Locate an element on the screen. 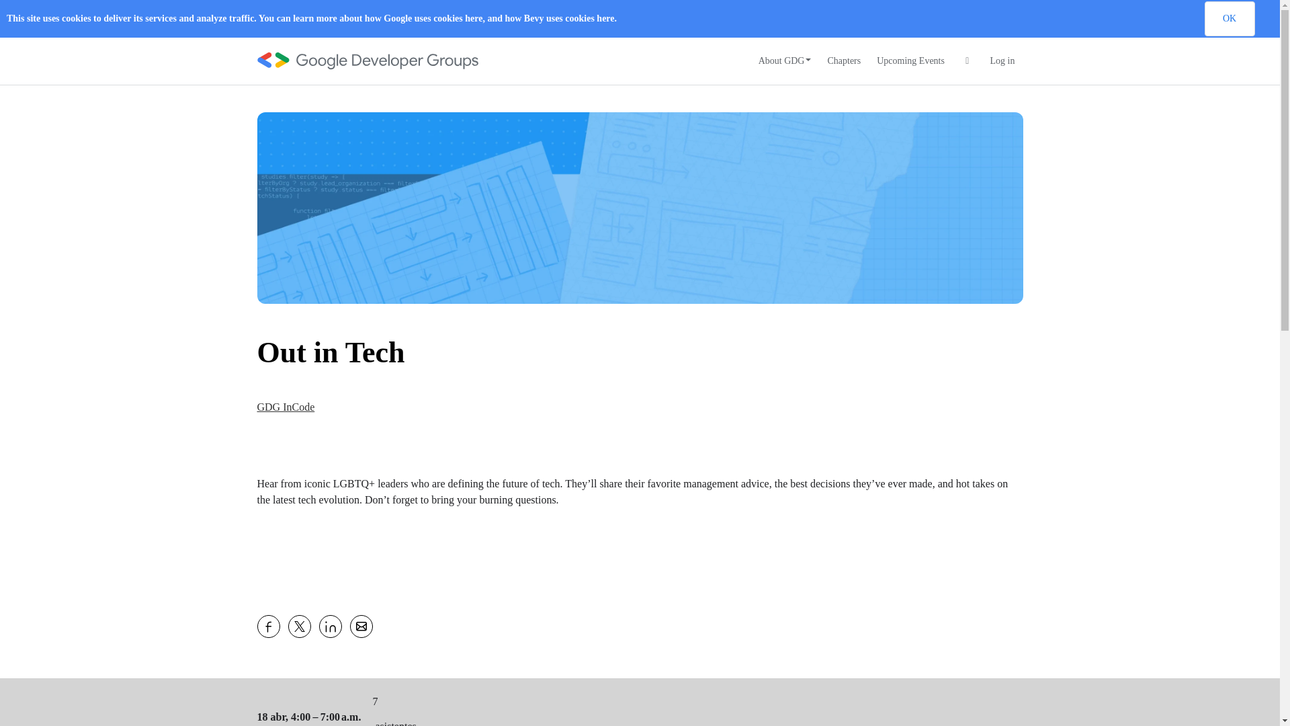  About GDG is located at coordinates (785, 61).